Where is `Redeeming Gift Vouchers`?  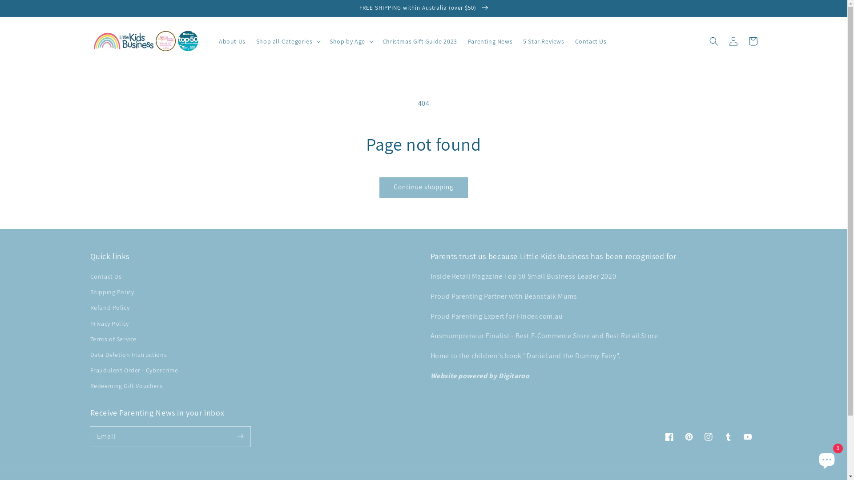 Redeeming Gift Vouchers is located at coordinates (126, 386).